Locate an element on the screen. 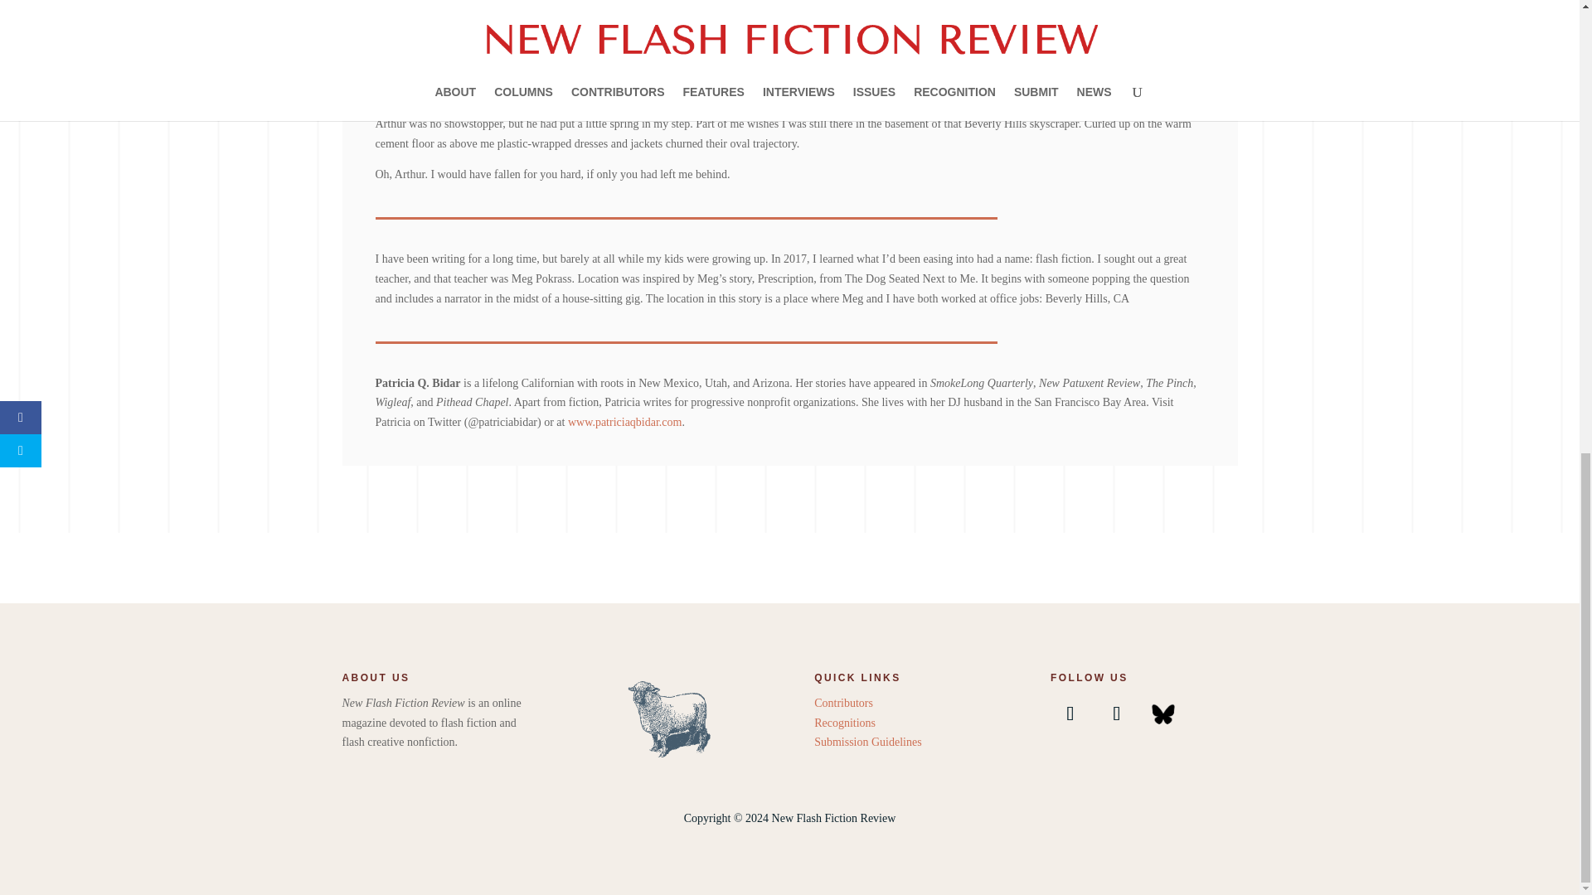  Recognitions is located at coordinates (844, 723).